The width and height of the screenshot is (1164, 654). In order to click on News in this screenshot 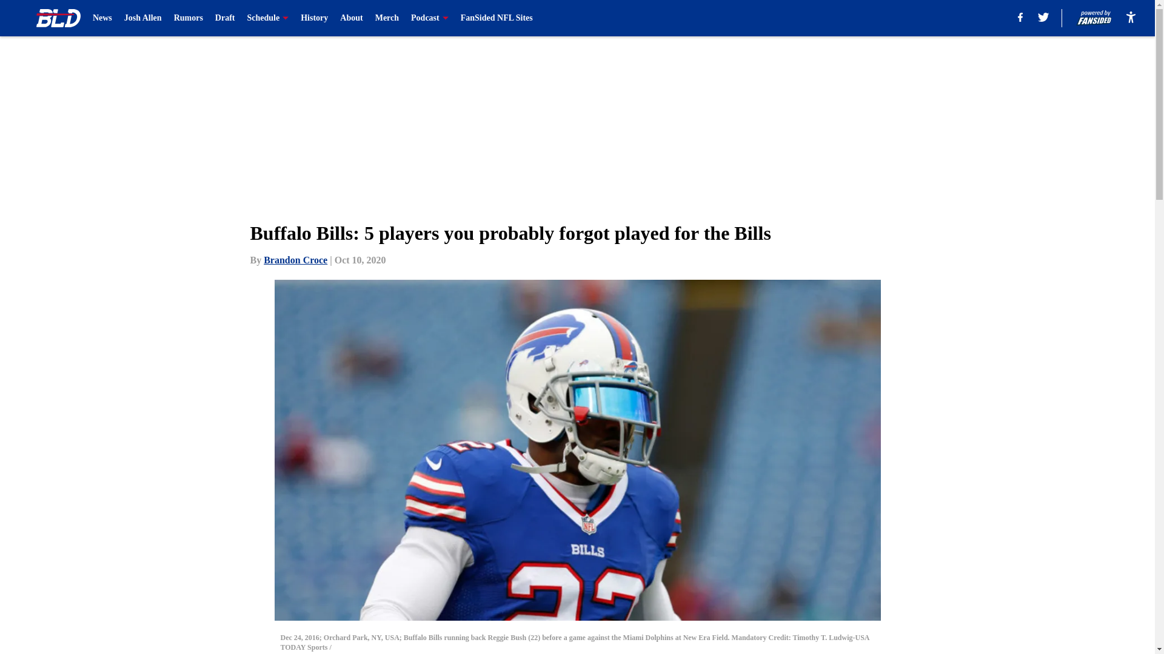, I will do `click(102, 18)`.